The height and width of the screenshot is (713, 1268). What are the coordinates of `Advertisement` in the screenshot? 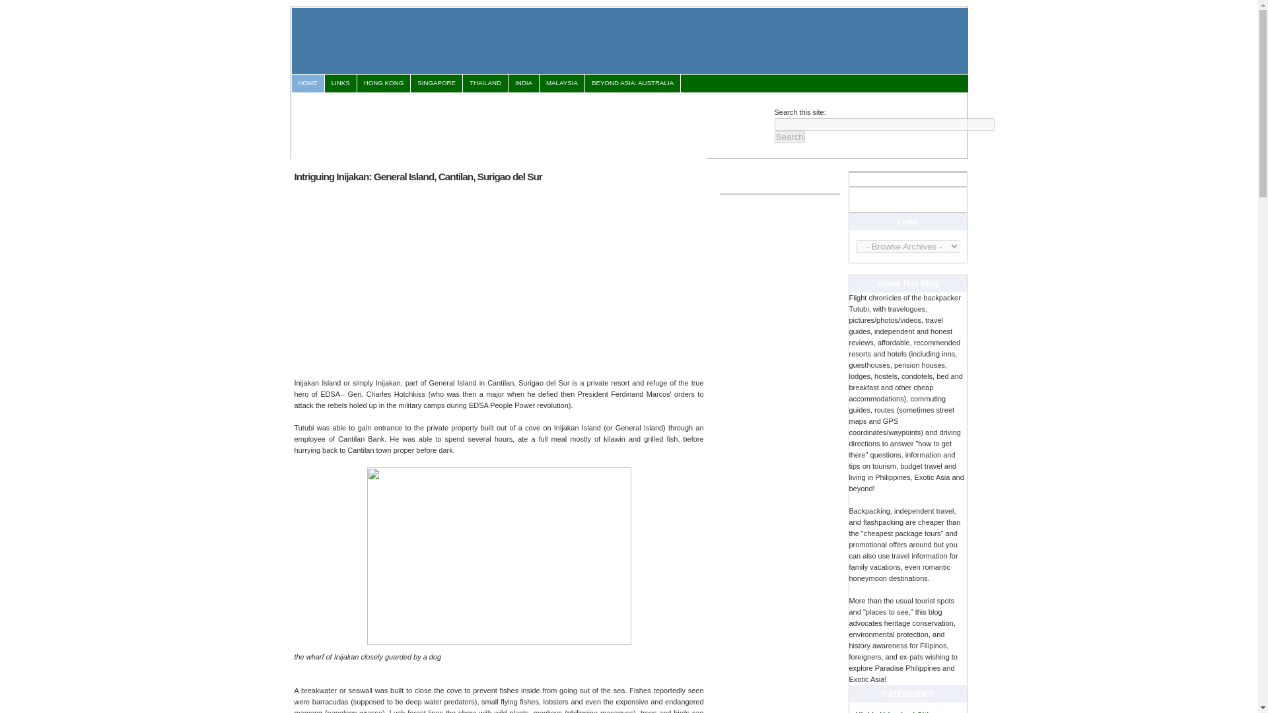 It's located at (406, 279).